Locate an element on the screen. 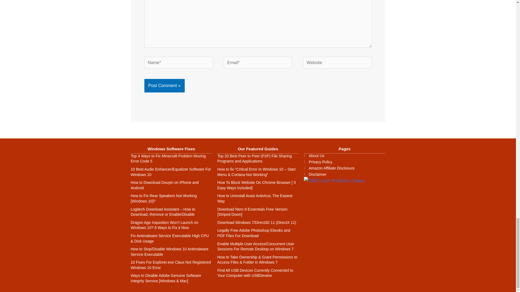  Top 4 Ways to Fix Minecraft Problem Moving Error Code 5 is located at coordinates (168, 158).